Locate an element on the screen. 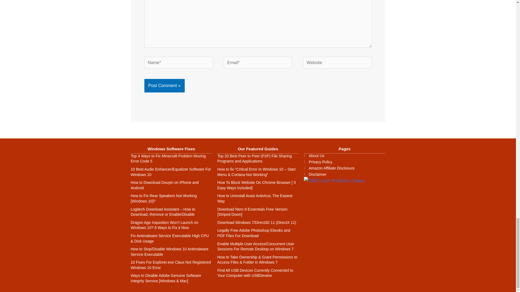  Top 4 Ways to Fix Minecraft Problem Moving Error Code 5 is located at coordinates (168, 158).